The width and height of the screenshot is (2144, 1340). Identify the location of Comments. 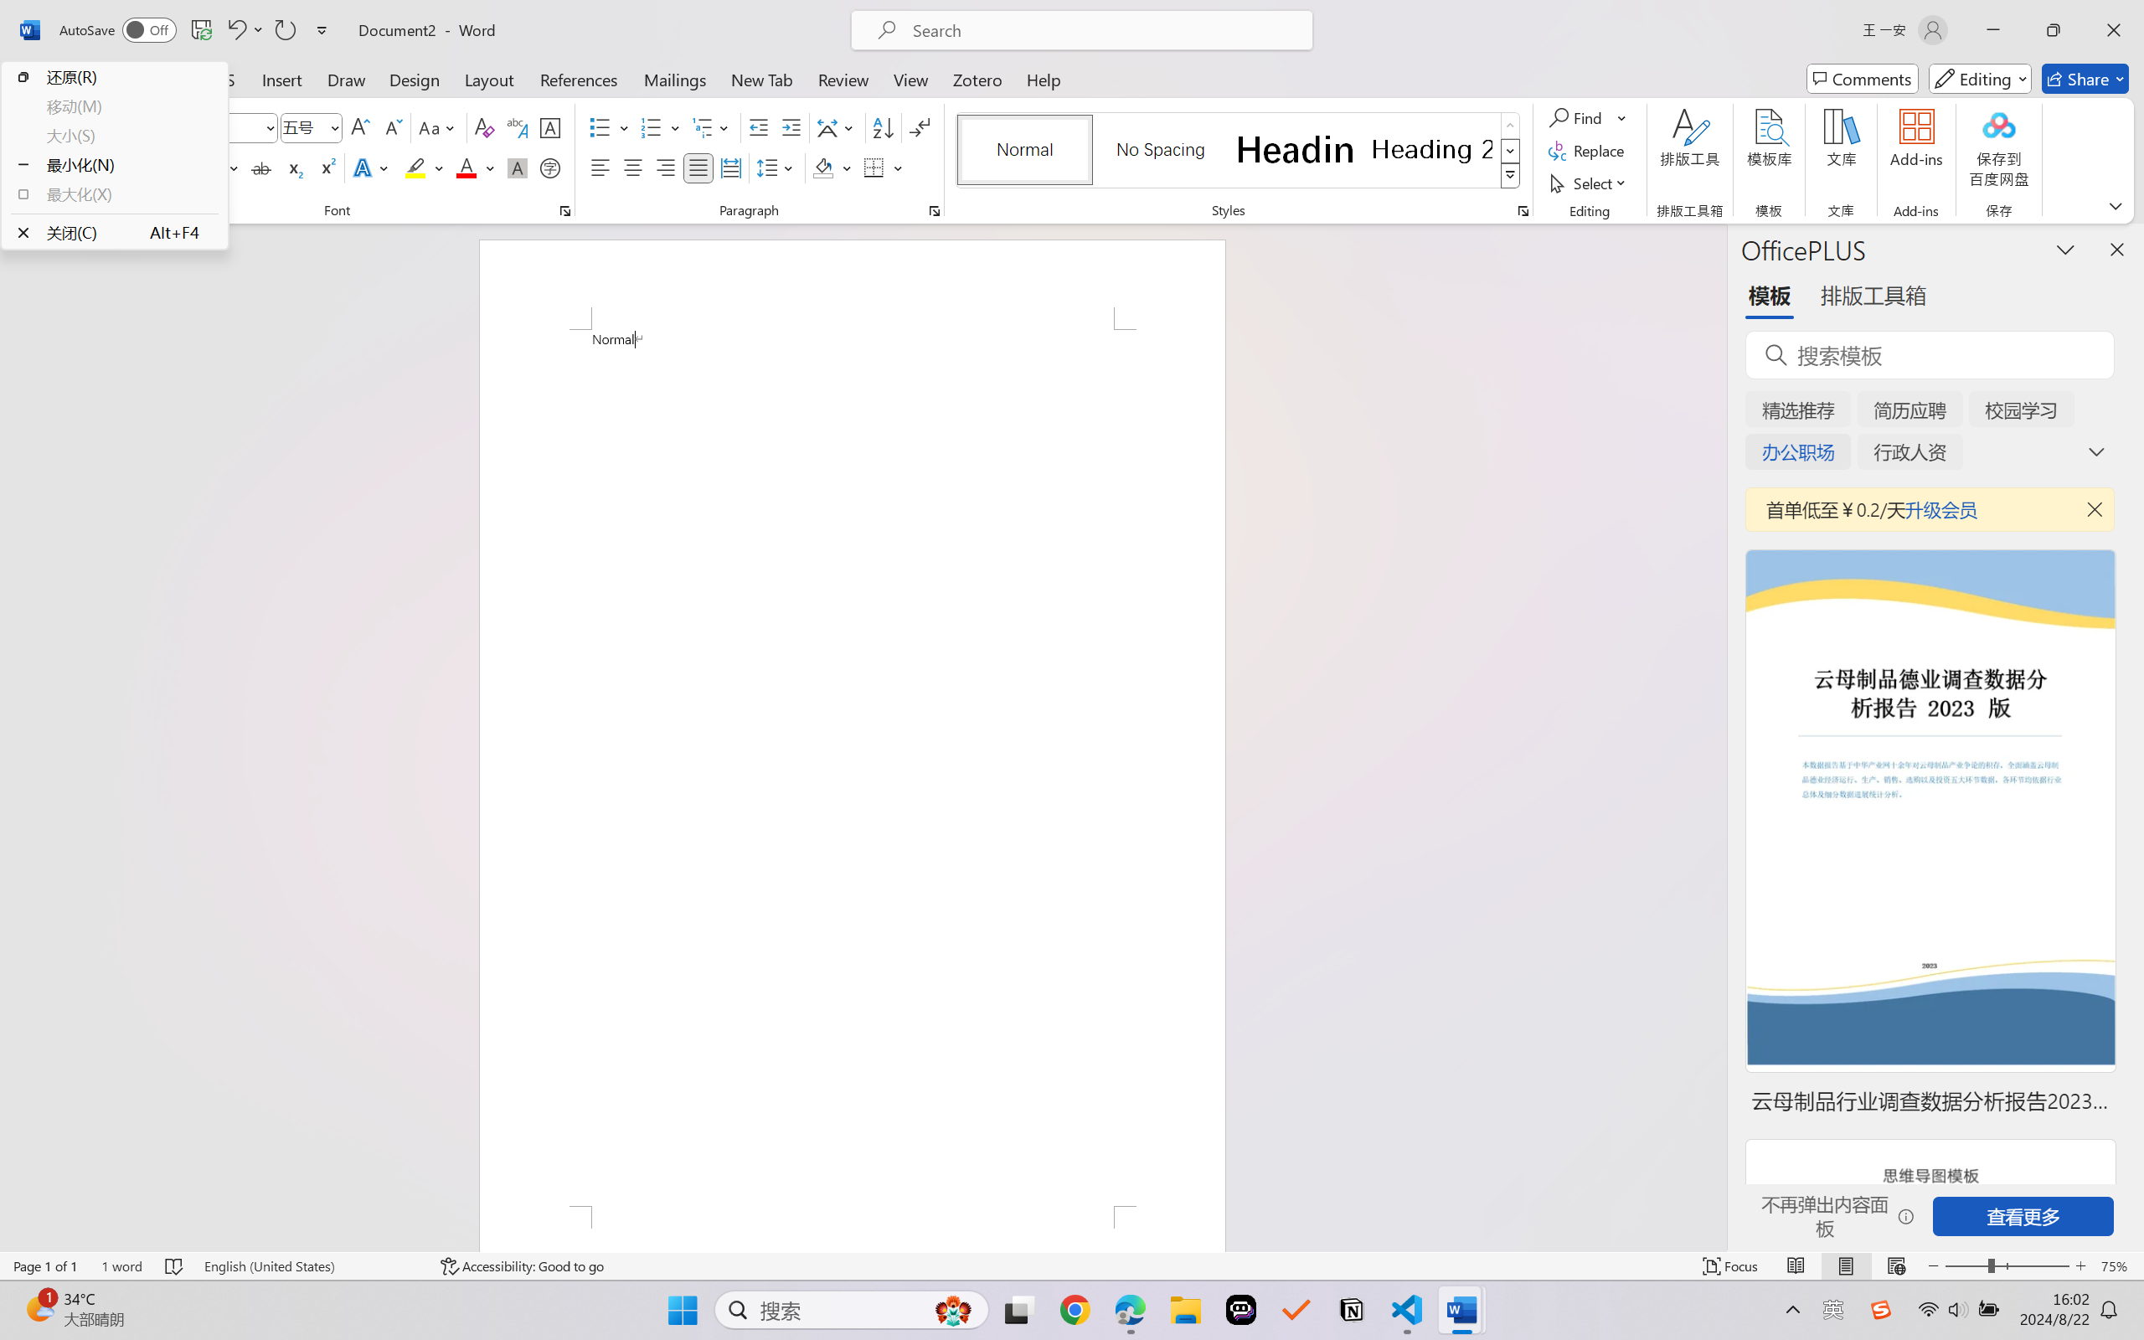
(1863, 79).